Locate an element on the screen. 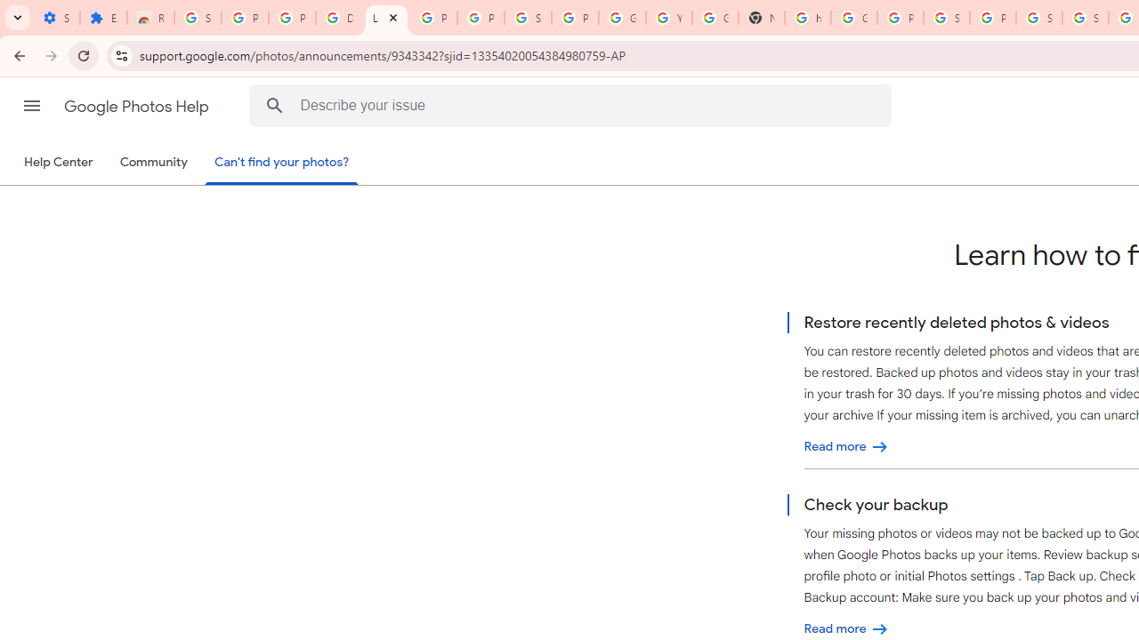 Image resolution: width=1139 pixels, height=640 pixels. Sign in - Google Accounts is located at coordinates (947, 18).